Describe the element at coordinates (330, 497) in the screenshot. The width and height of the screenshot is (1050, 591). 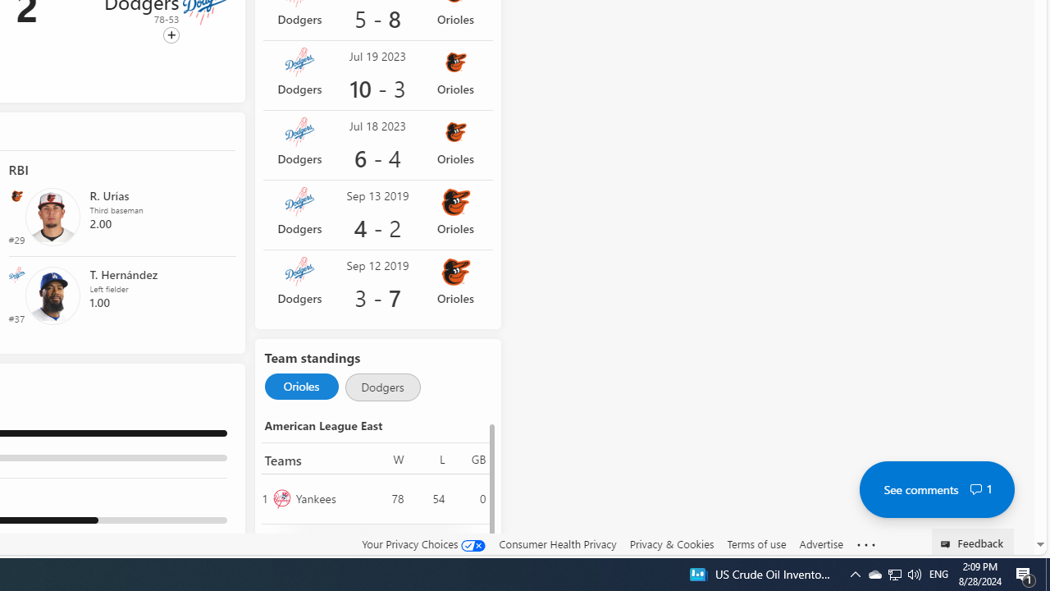
I see `Yankees` at that location.